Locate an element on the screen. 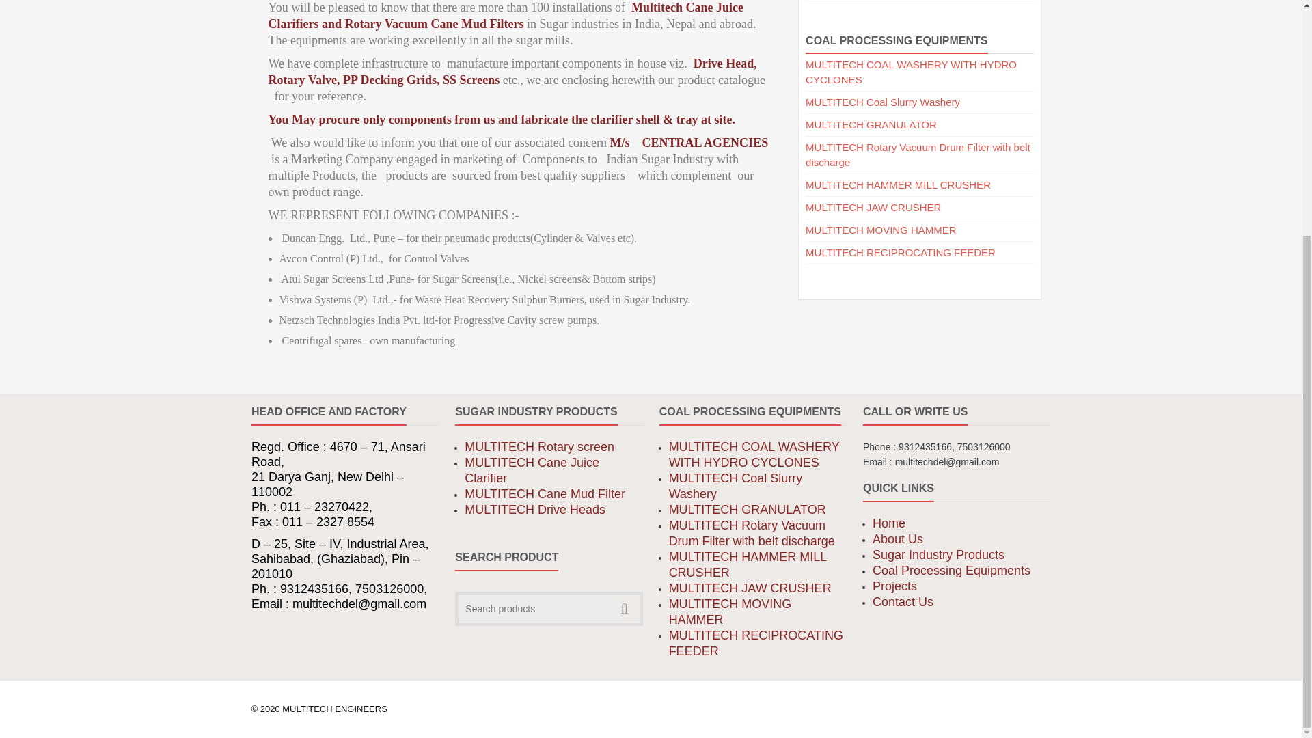  MULTITECH RECIPROCATING FEEDER is located at coordinates (901, 252).